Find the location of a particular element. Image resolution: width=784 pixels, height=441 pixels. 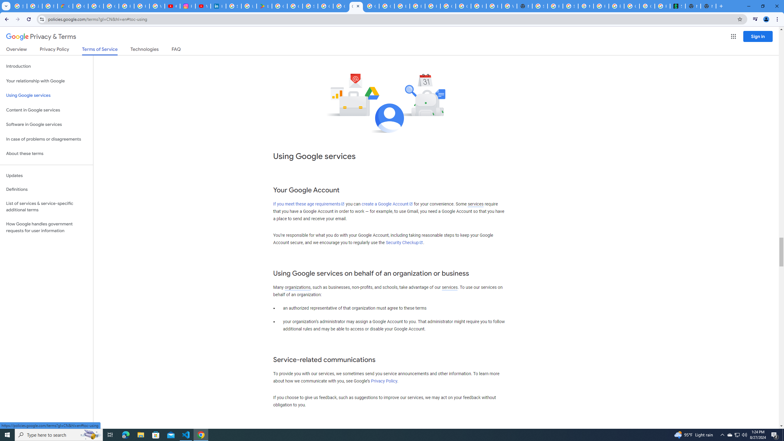

create a Google Account is located at coordinates (387, 204).